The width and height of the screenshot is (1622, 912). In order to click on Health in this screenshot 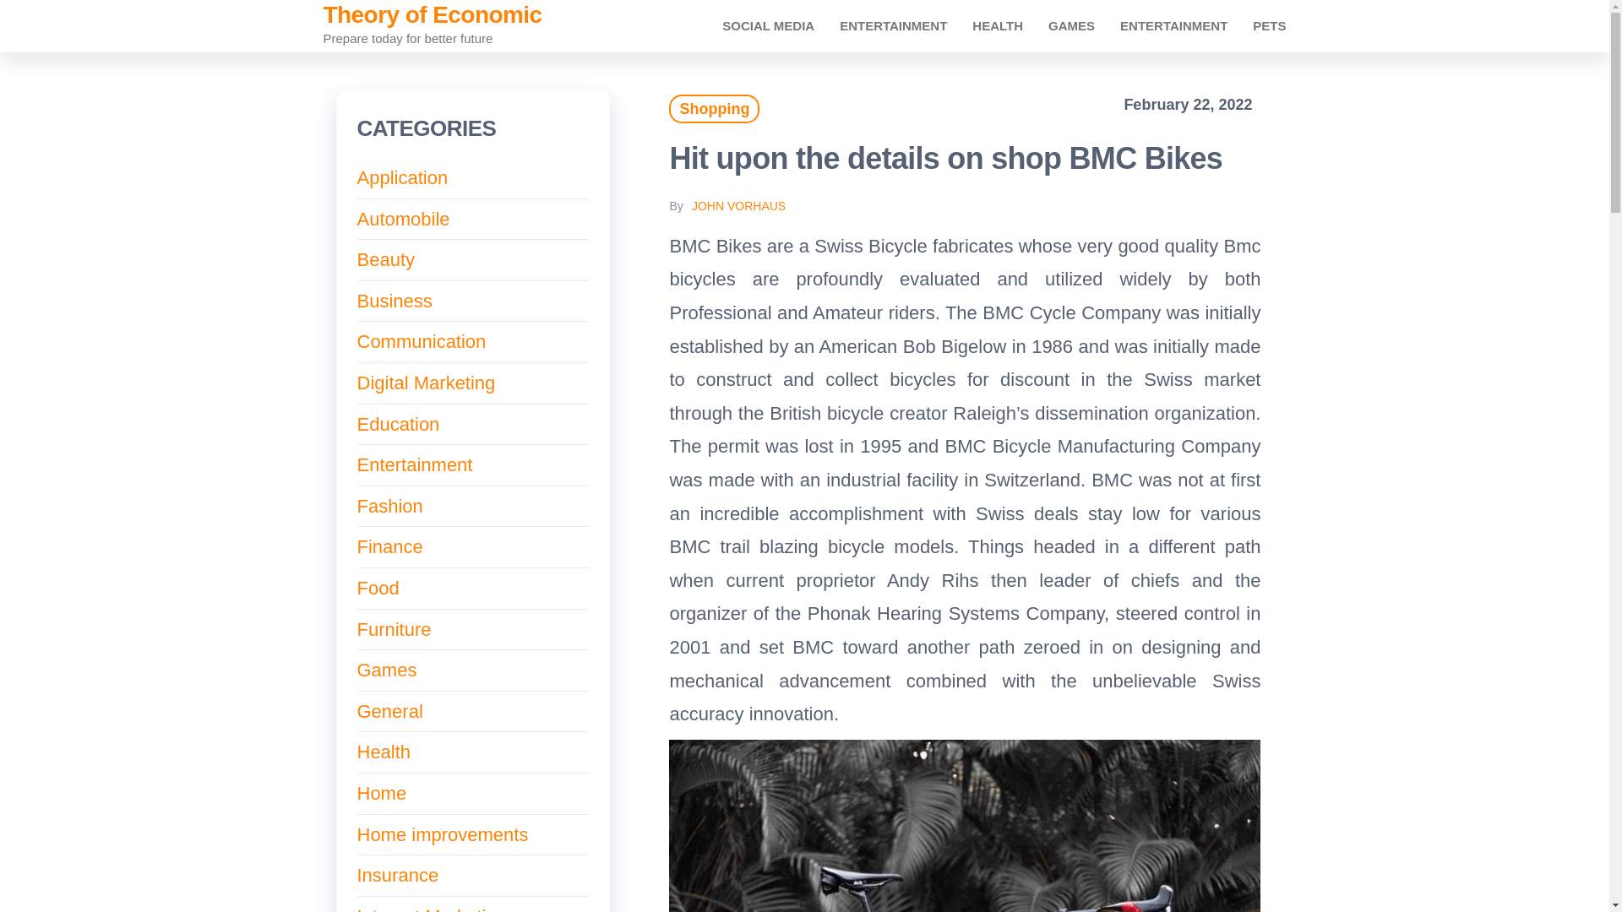, I will do `click(384, 752)`.